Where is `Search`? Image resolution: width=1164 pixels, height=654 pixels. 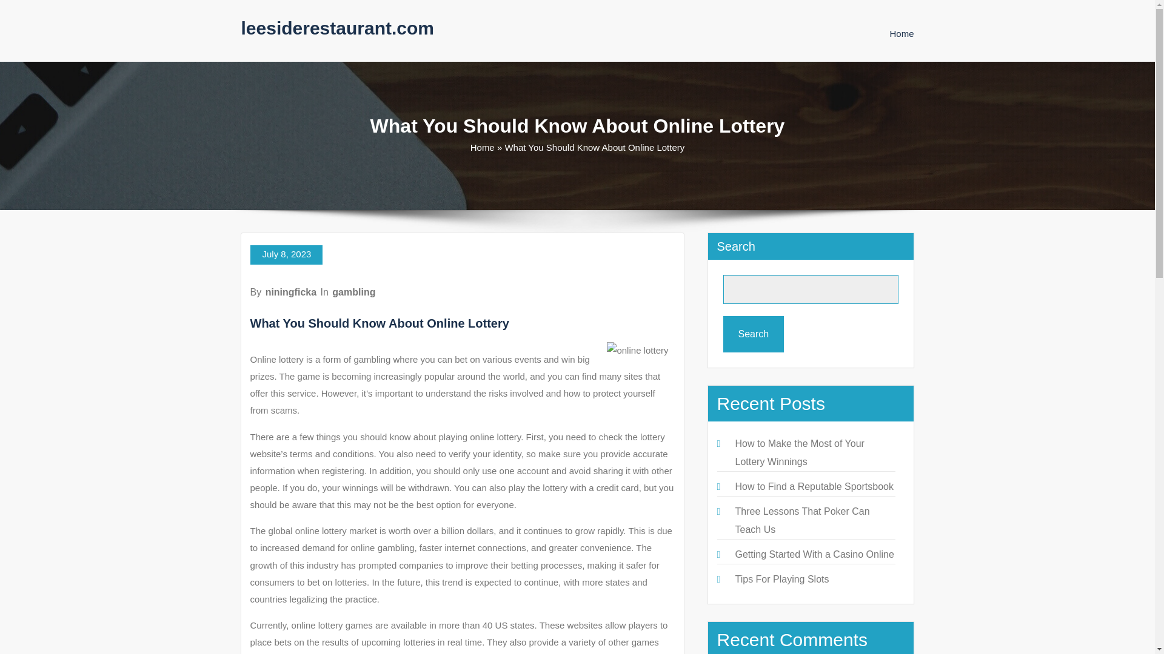
Search is located at coordinates (753, 334).